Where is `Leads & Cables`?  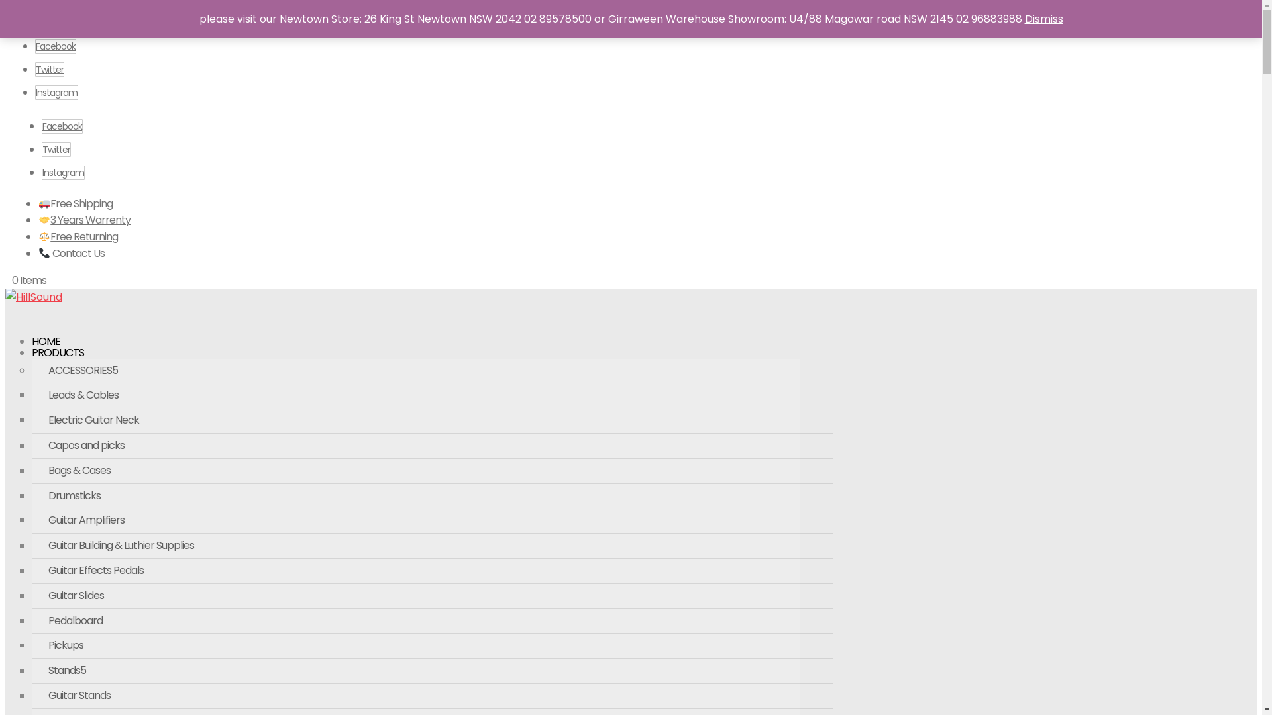
Leads & Cables is located at coordinates (433, 396).